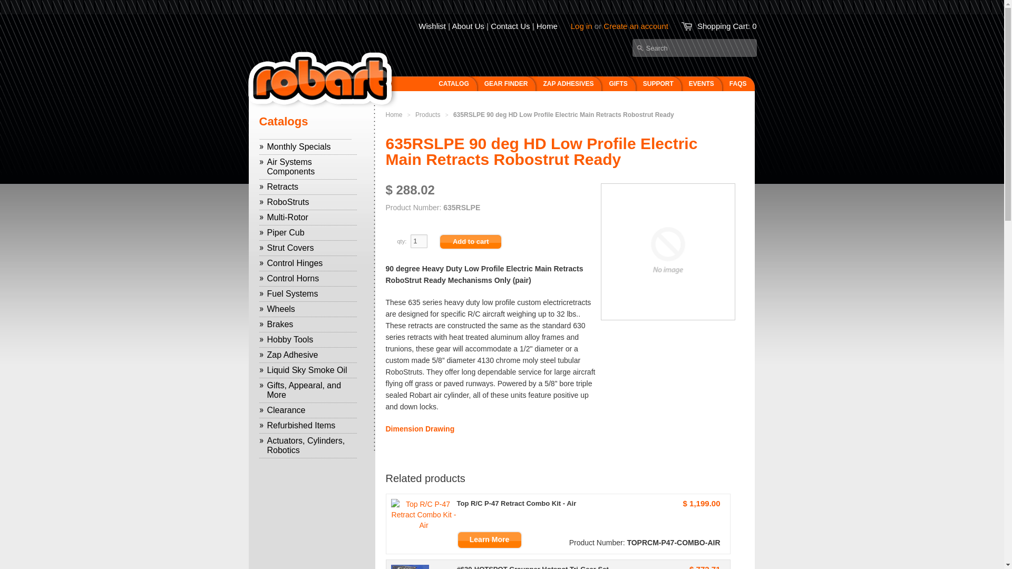 This screenshot has height=569, width=1012. I want to click on CATALOG, so click(426, 89).